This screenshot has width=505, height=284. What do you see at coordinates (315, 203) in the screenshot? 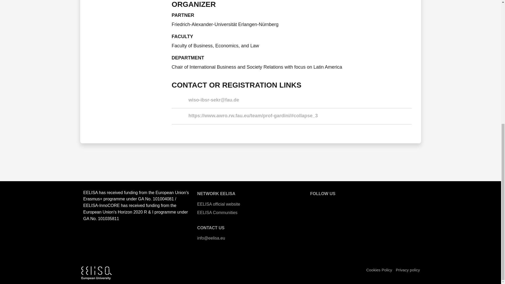
I see `EELISA Website` at bounding box center [315, 203].